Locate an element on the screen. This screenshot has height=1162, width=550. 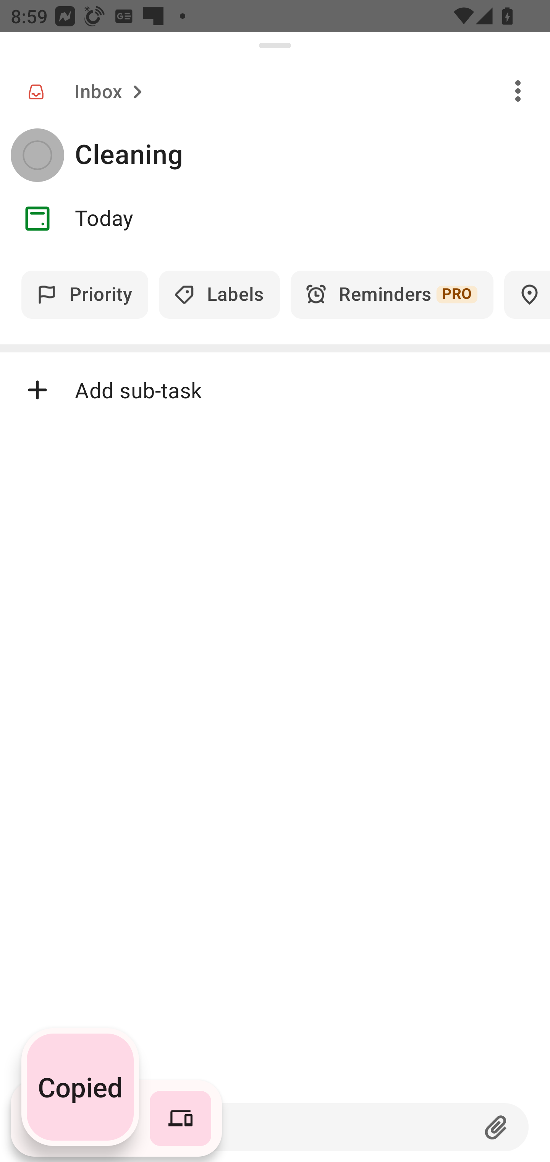
Complete is located at coordinates (37, 155).